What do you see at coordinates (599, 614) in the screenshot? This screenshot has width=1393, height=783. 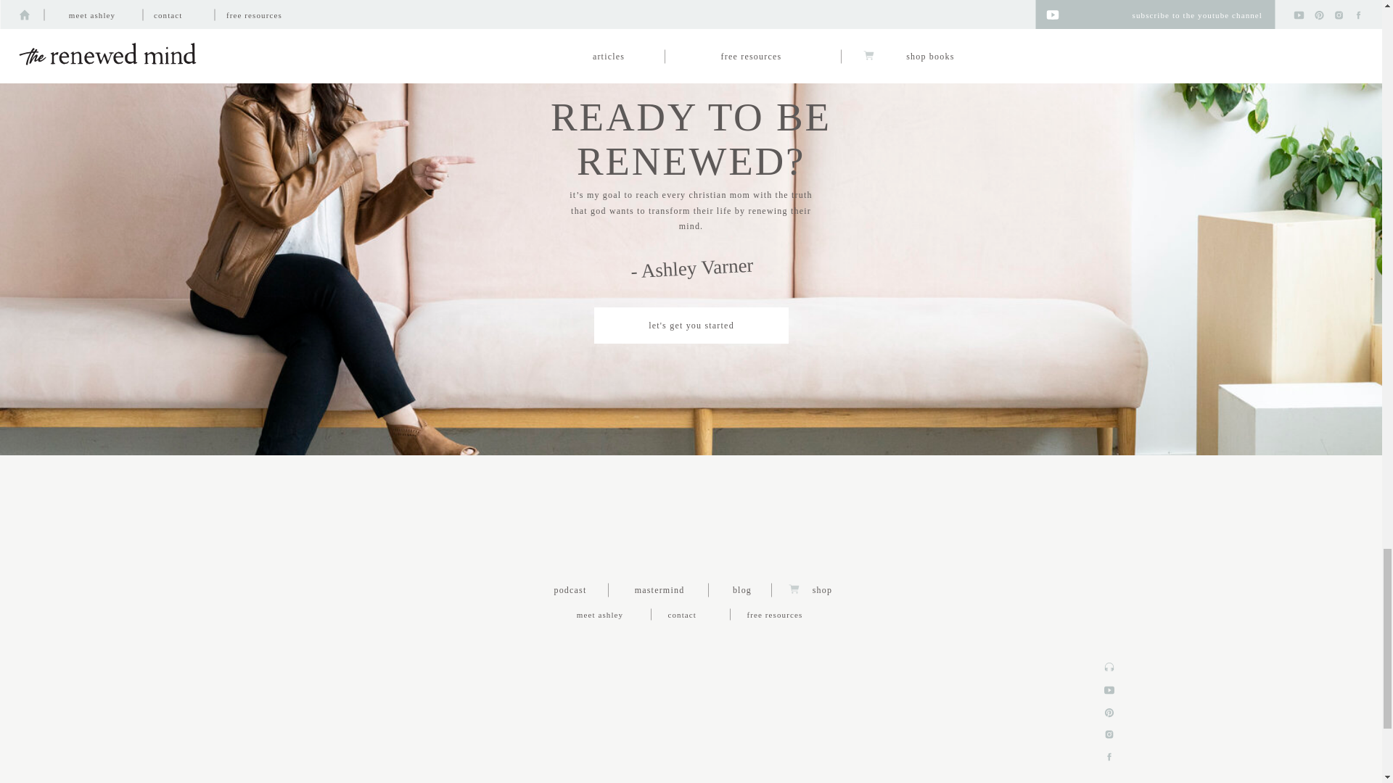 I see `meet ashley` at bounding box center [599, 614].